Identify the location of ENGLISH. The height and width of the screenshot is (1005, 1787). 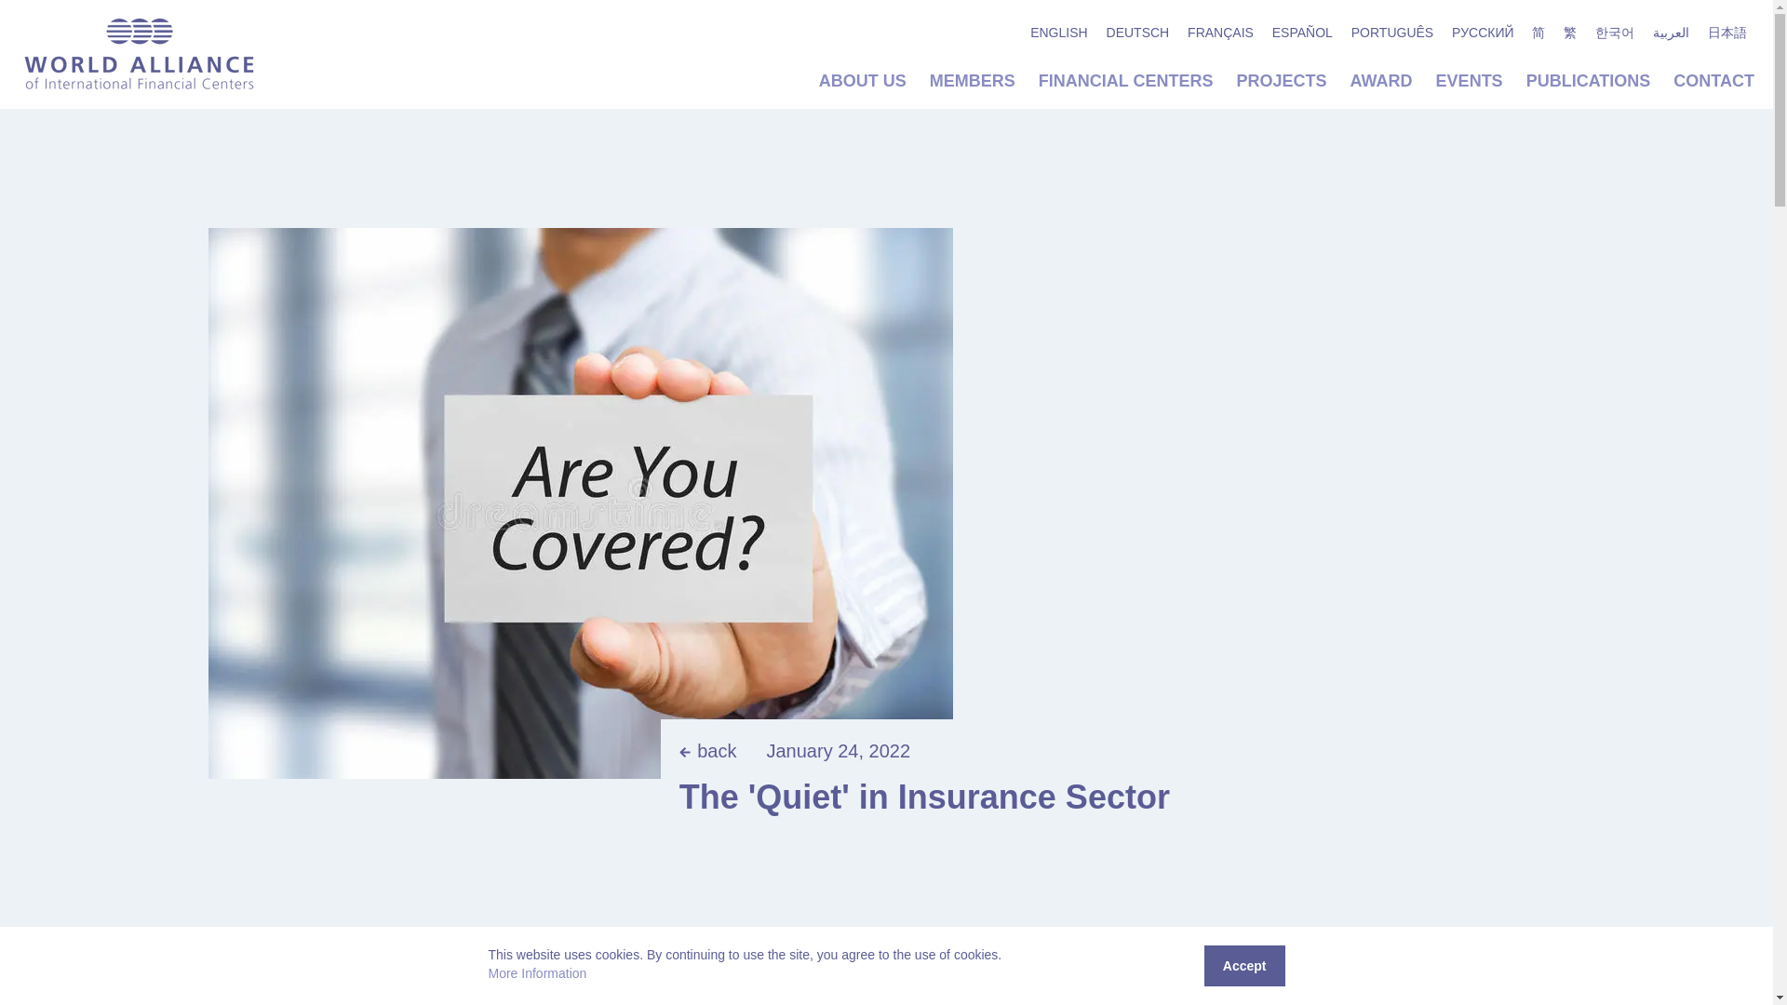
(1058, 32).